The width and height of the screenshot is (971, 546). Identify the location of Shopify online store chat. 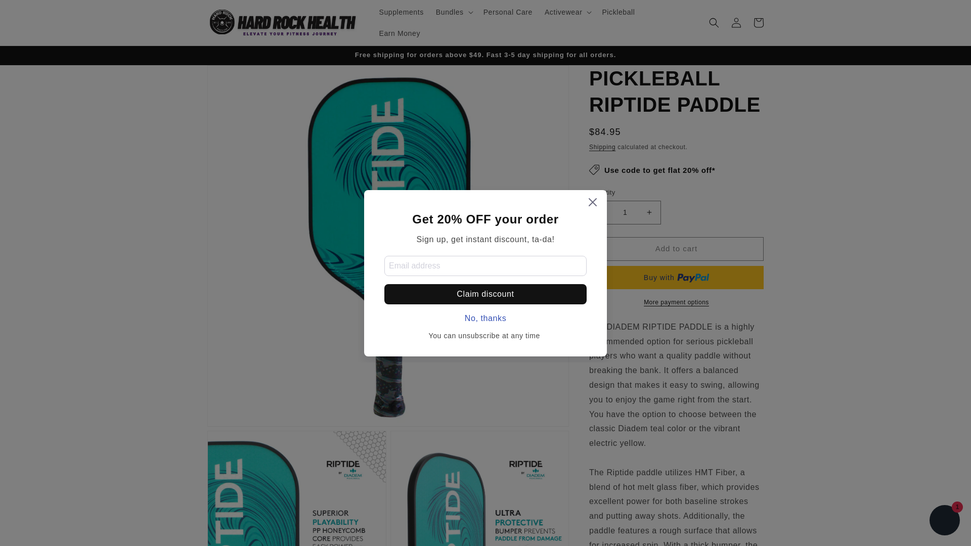
(945, 521).